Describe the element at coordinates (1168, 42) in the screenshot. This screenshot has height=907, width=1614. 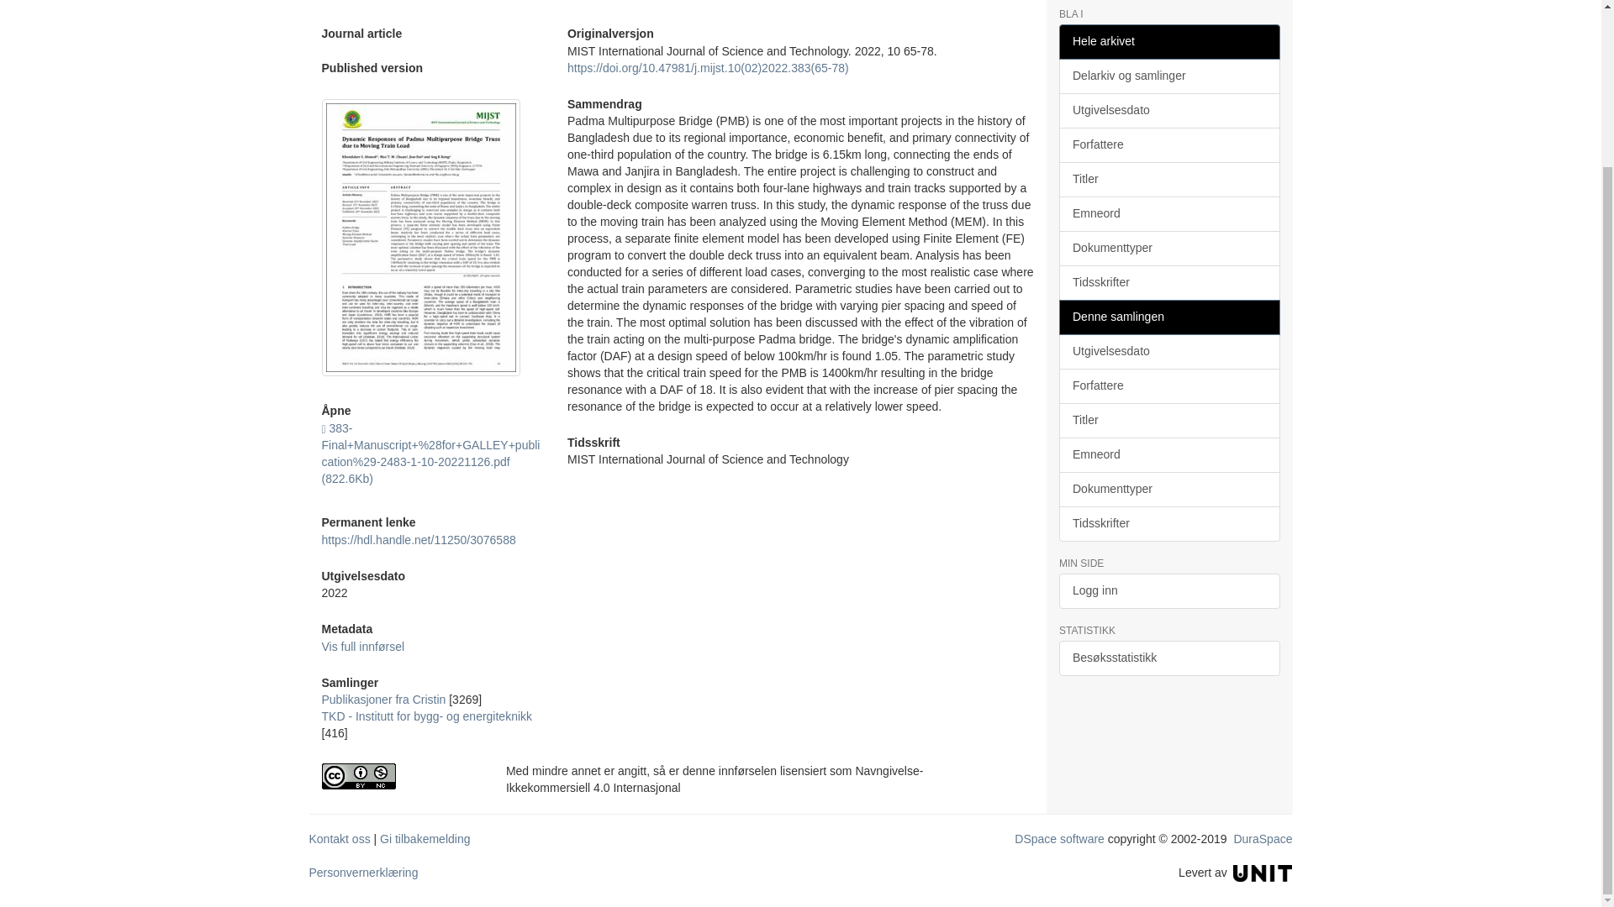
I see `Hele arkivet` at that location.